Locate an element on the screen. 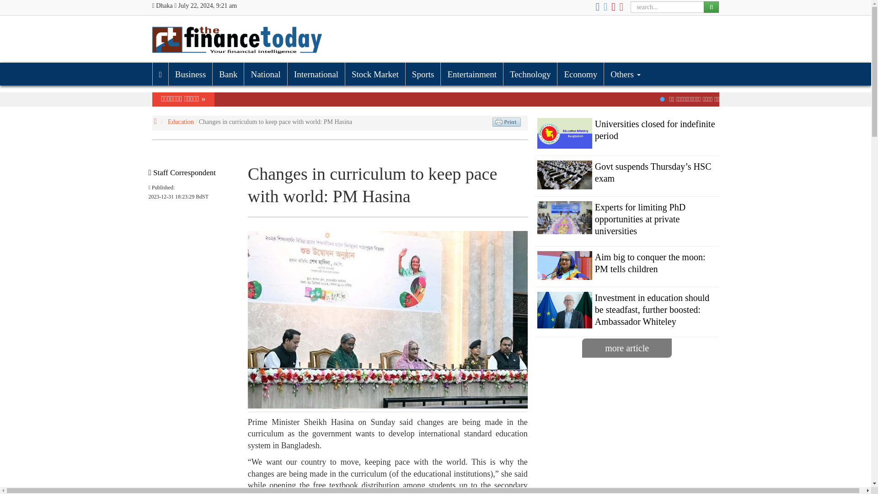  Entertainment is located at coordinates (472, 74).